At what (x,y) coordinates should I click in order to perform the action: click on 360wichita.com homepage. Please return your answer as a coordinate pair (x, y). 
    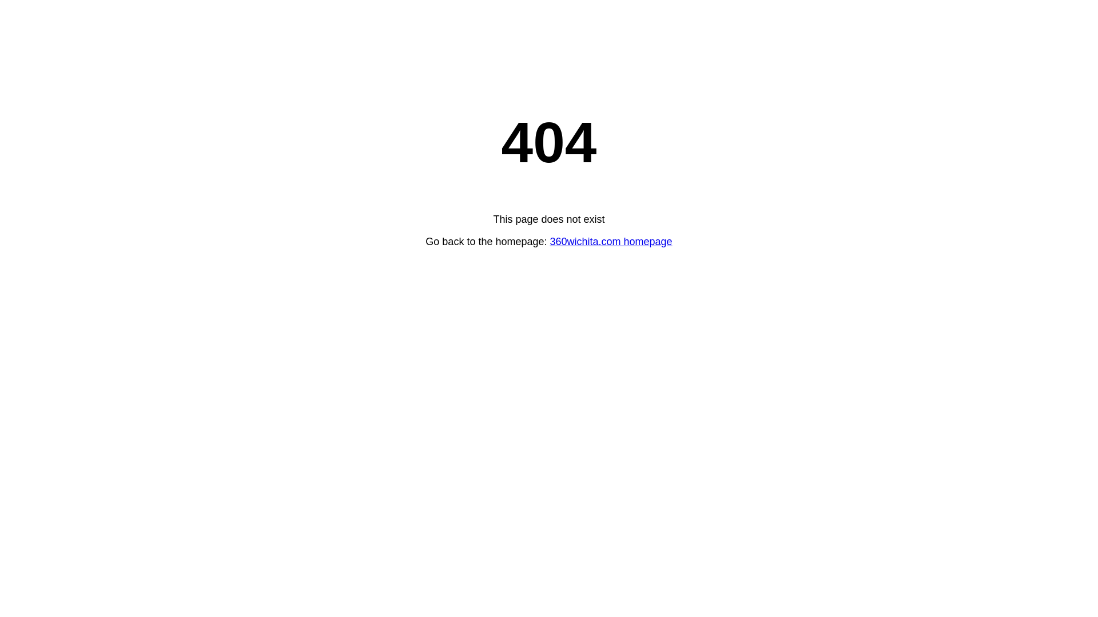
    Looking at the image, I should click on (611, 242).